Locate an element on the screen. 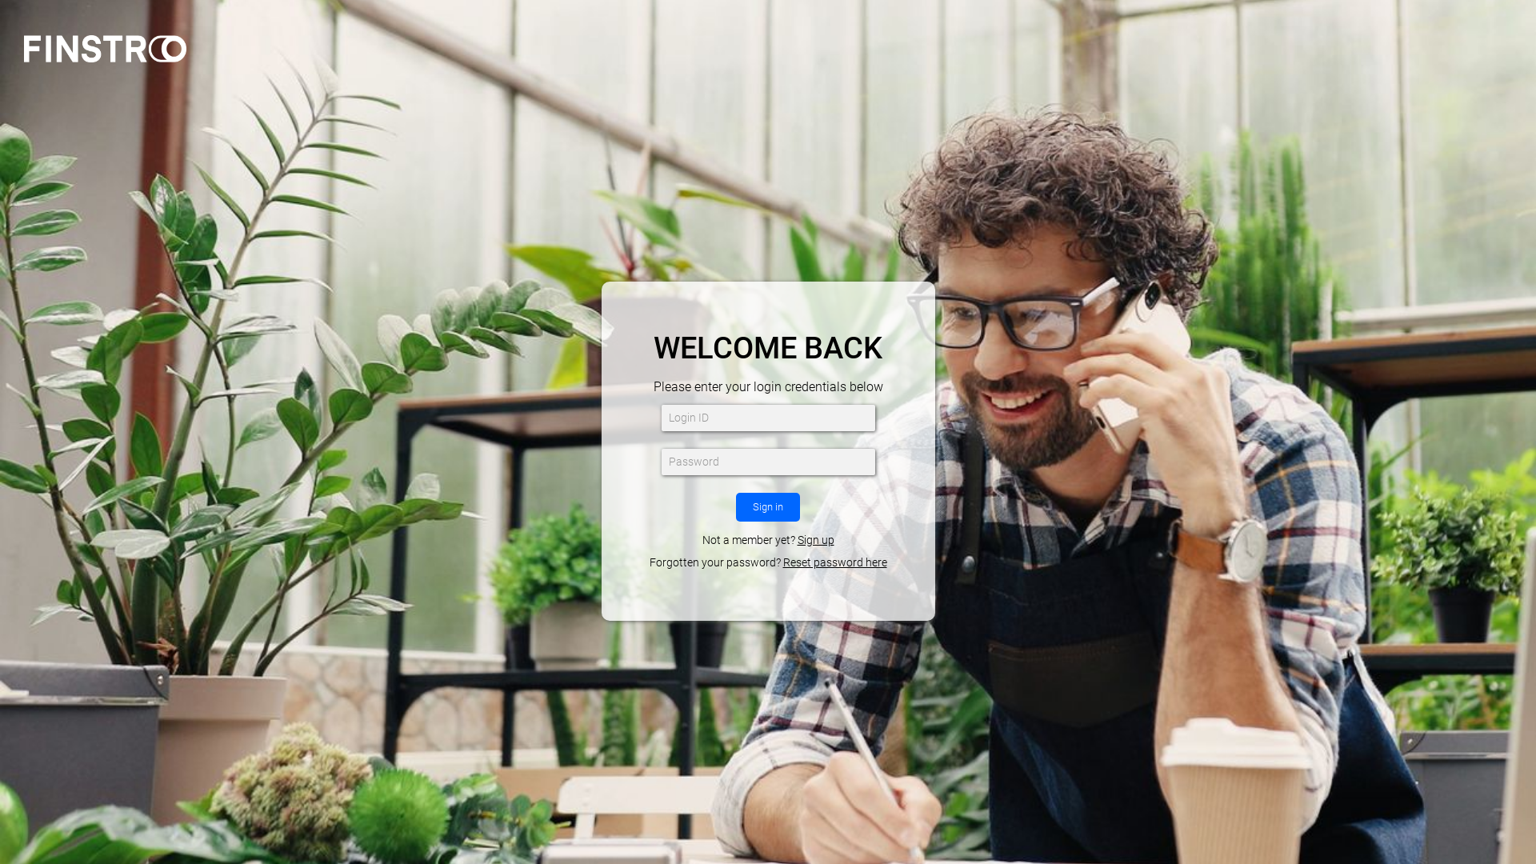 This screenshot has height=864, width=1536. Sign in is located at coordinates (768, 507).